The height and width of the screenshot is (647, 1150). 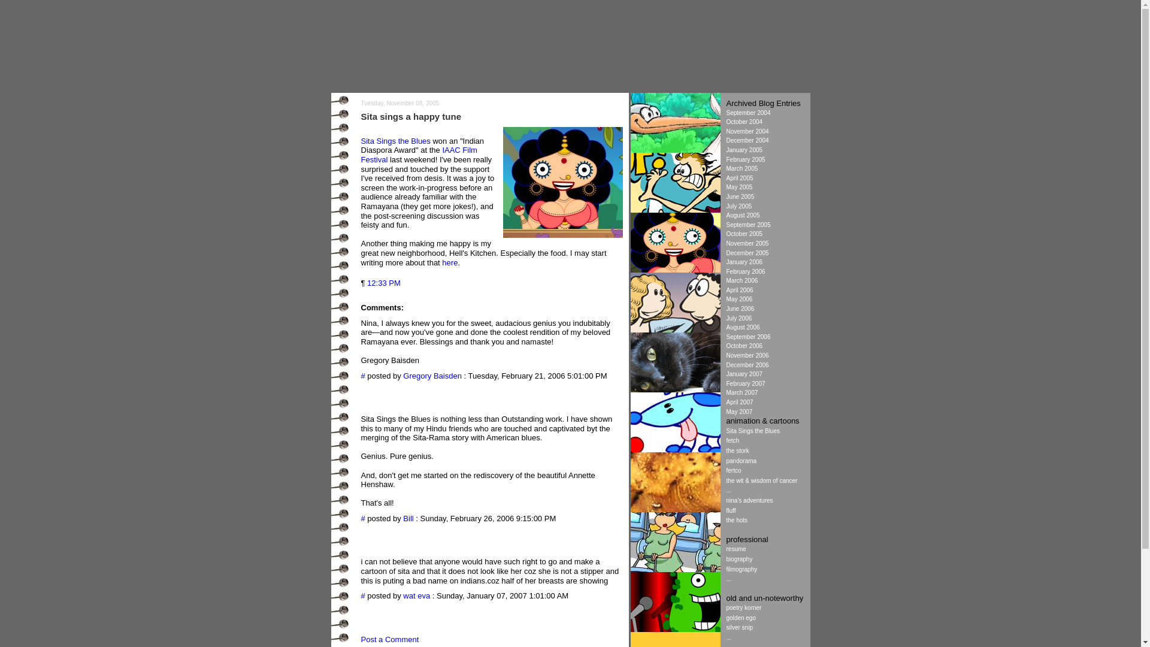 I want to click on The Stork, so click(x=674, y=150).